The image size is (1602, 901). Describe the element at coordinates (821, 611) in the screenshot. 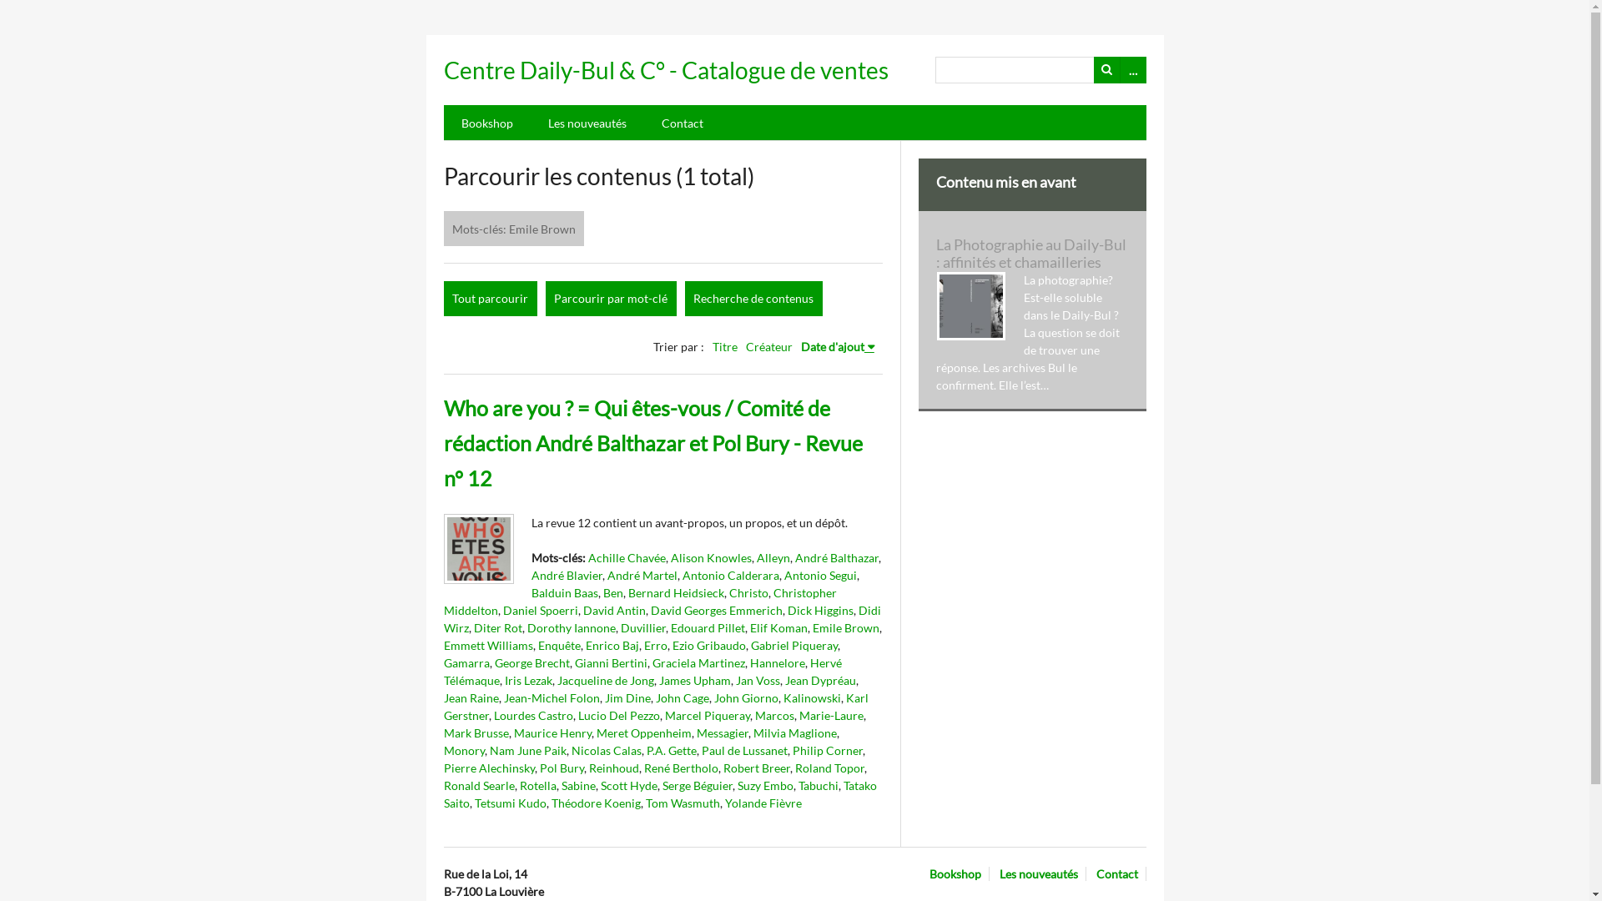

I see `Dick Higgins` at that location.